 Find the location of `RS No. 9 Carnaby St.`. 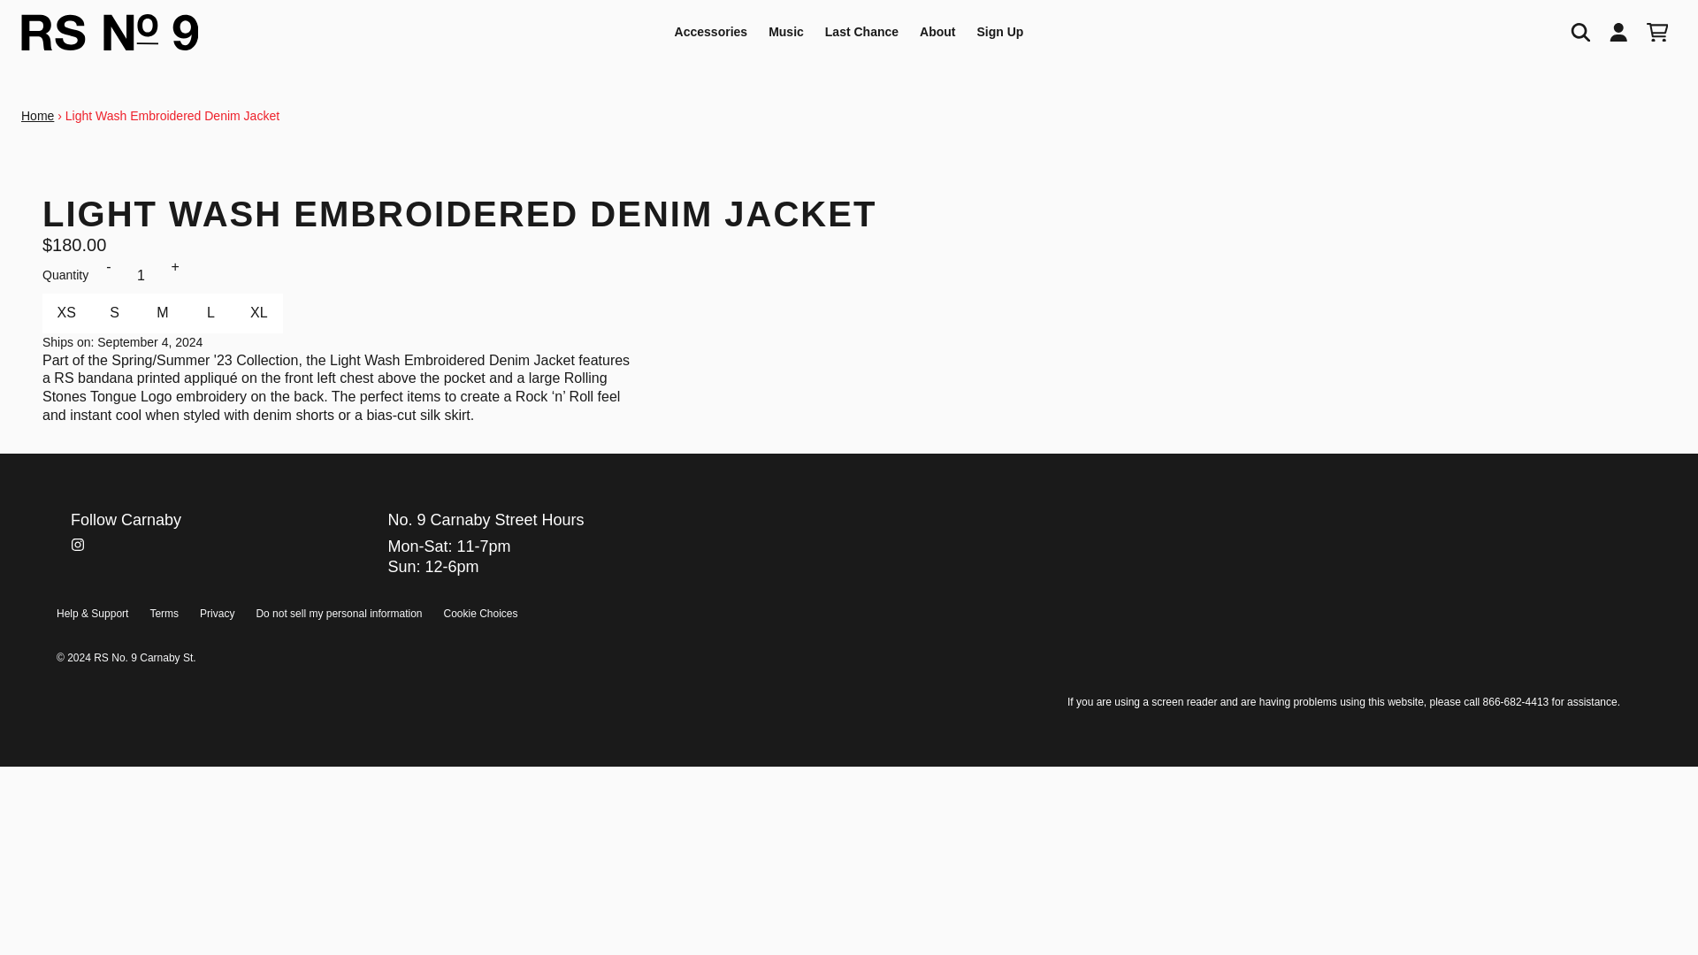

RS No. 9 Carnaby St. is located at coordinates (110, 32).